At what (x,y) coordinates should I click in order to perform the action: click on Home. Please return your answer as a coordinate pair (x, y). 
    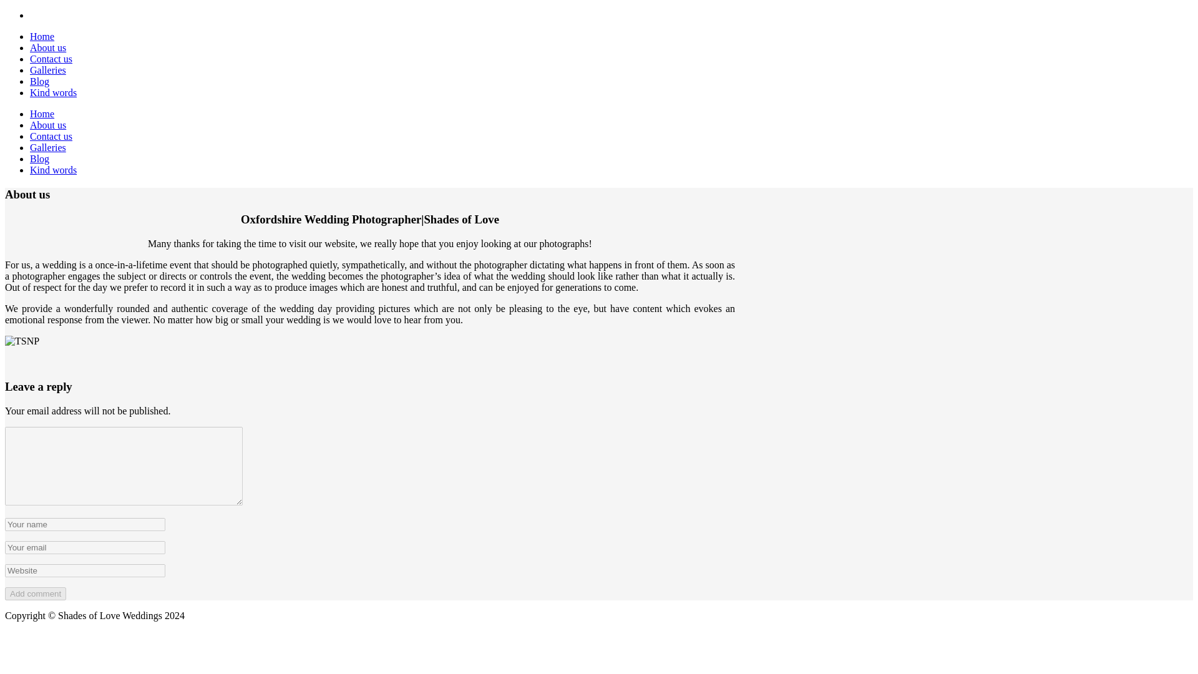
    Looking at the image, I should click on (42, 114).